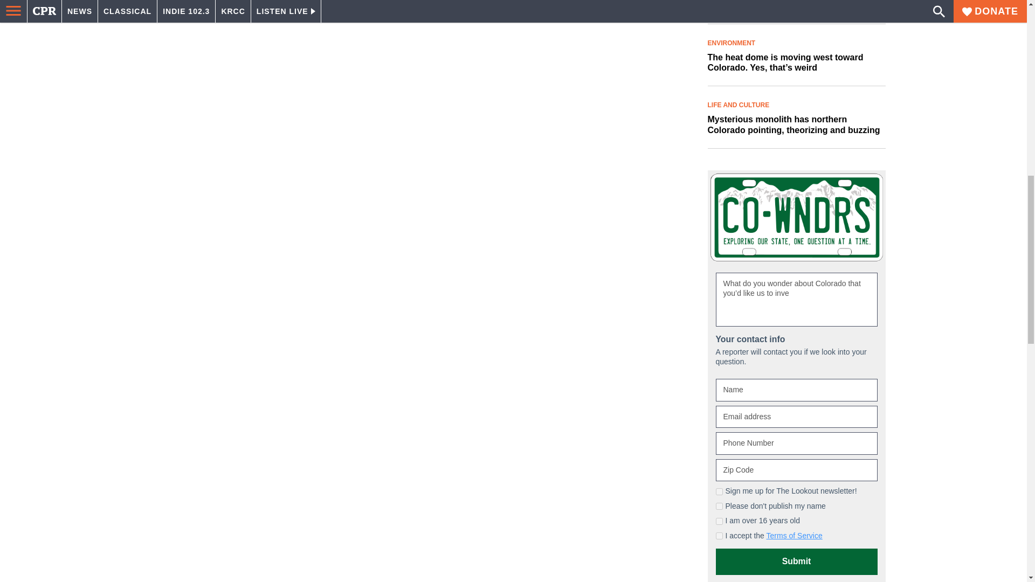 The height and width of the screenshot is (582, 1035). Describe the element at coordinates (719, 522) in the screenshot. I see `on` at that location.